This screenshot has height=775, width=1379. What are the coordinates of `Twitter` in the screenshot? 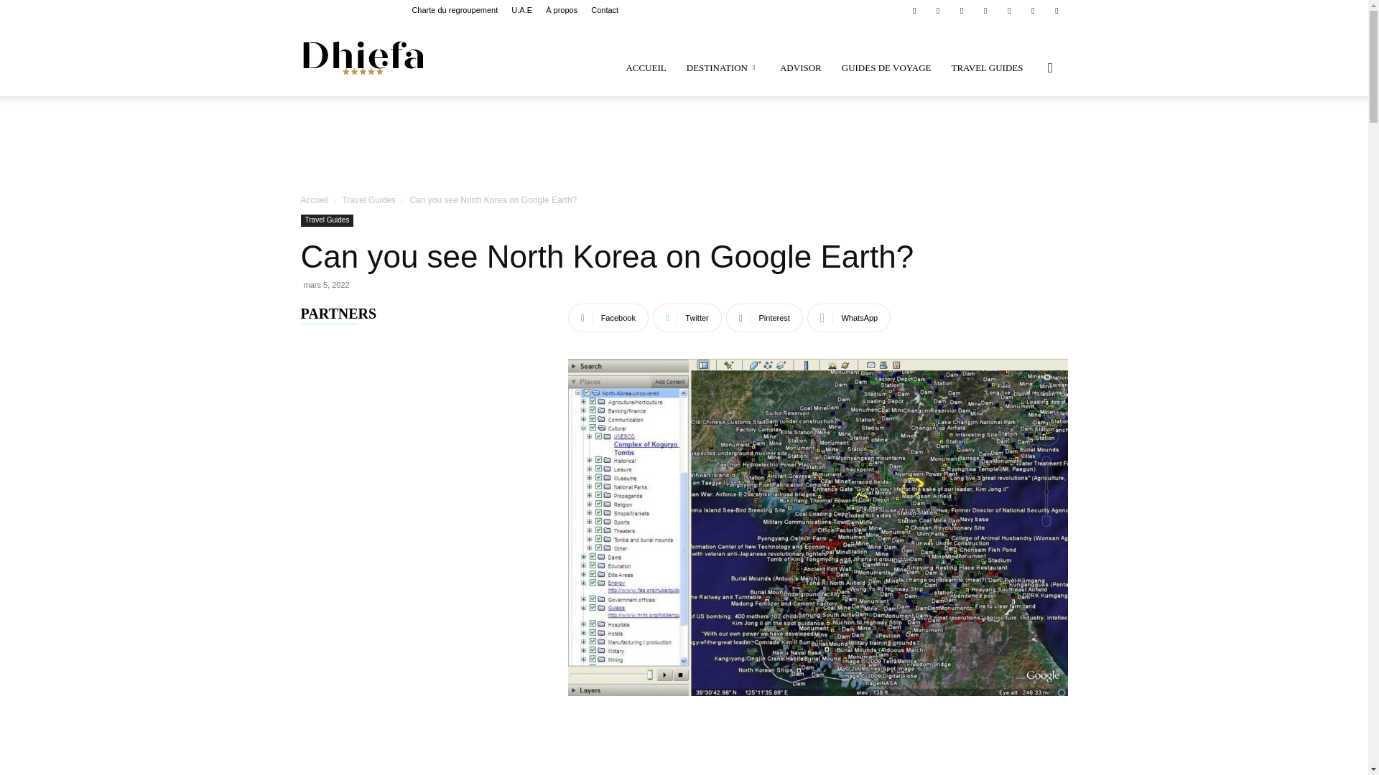 It's located at (1033, 10).